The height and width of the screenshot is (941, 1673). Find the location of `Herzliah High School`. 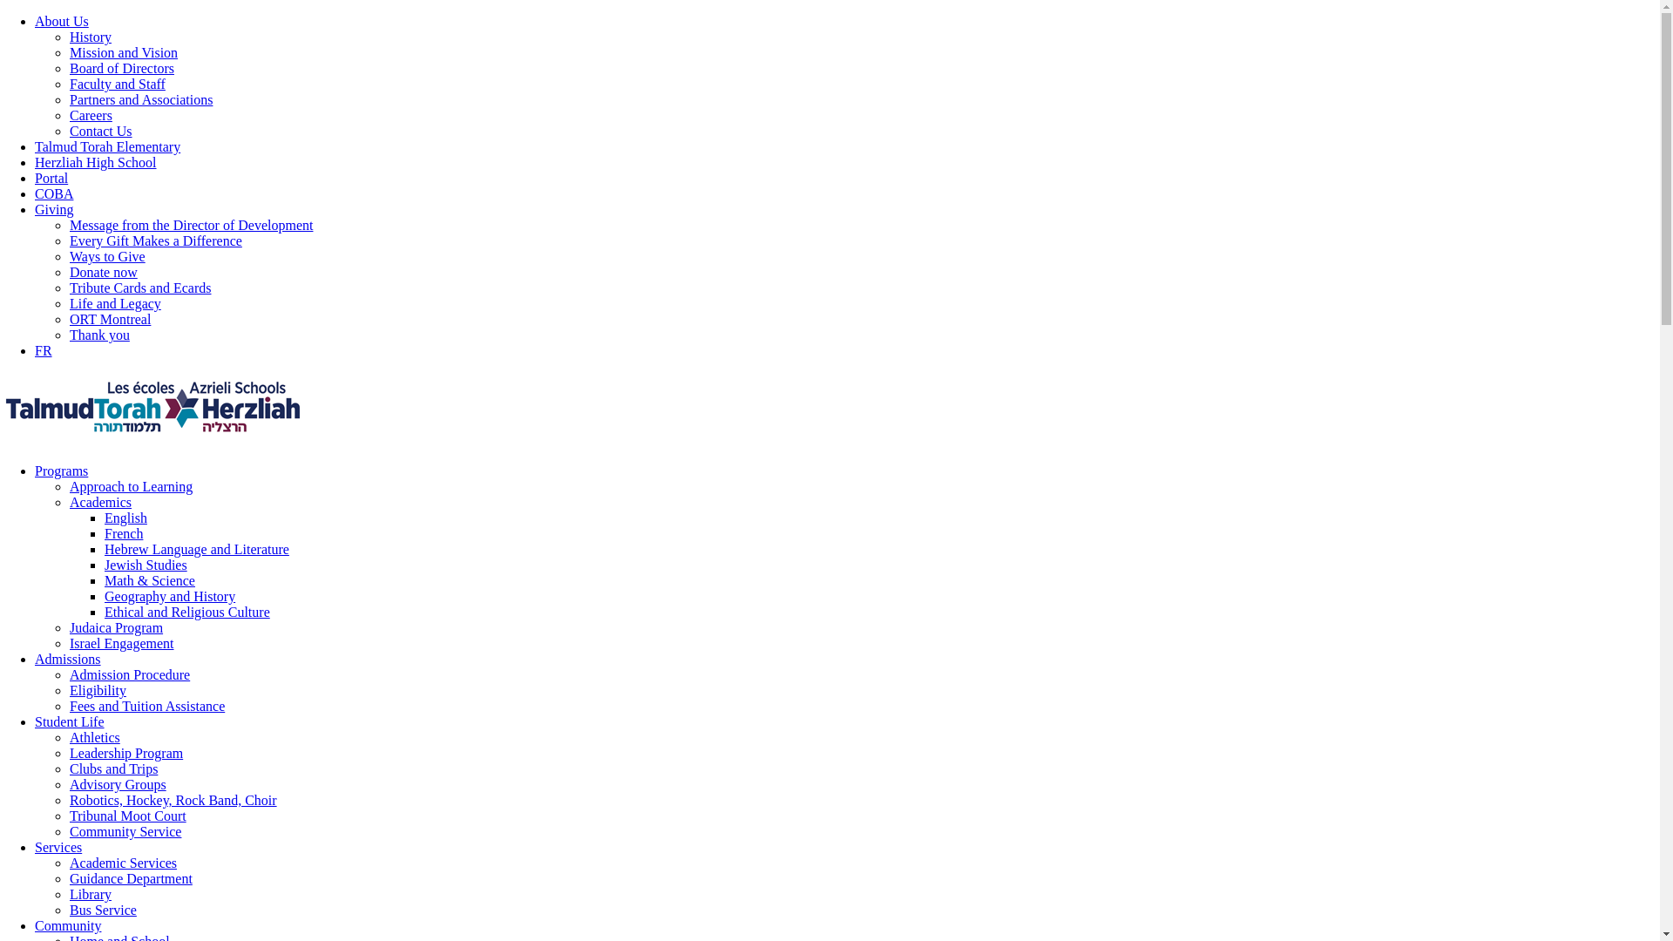

Herzliah High School is located at coordinates (96, 162).